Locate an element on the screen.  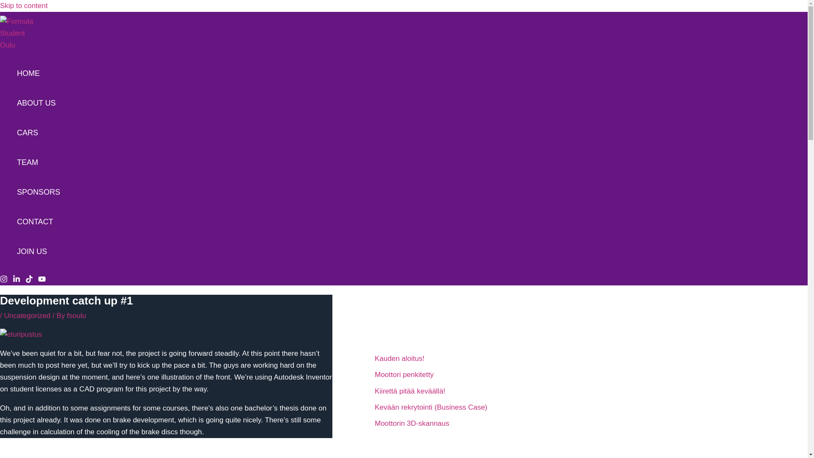
ABOUT US is located at coordinates (39, 103).